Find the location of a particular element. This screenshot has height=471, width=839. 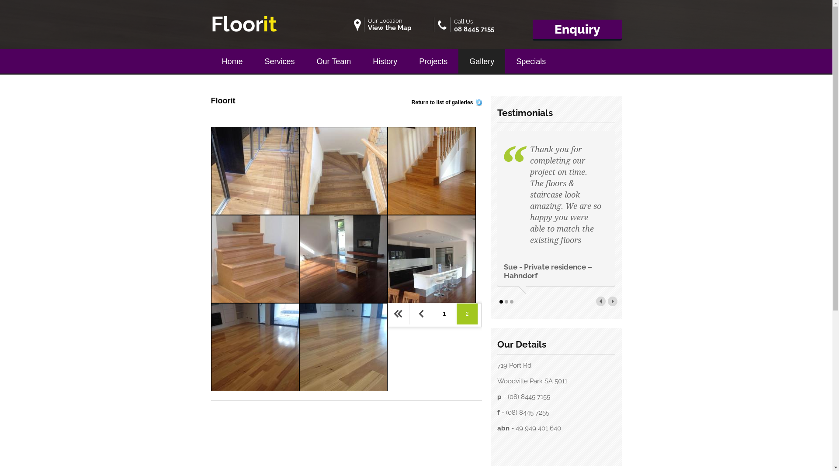

Return to list of galleries is located at coordinates (442, 102).